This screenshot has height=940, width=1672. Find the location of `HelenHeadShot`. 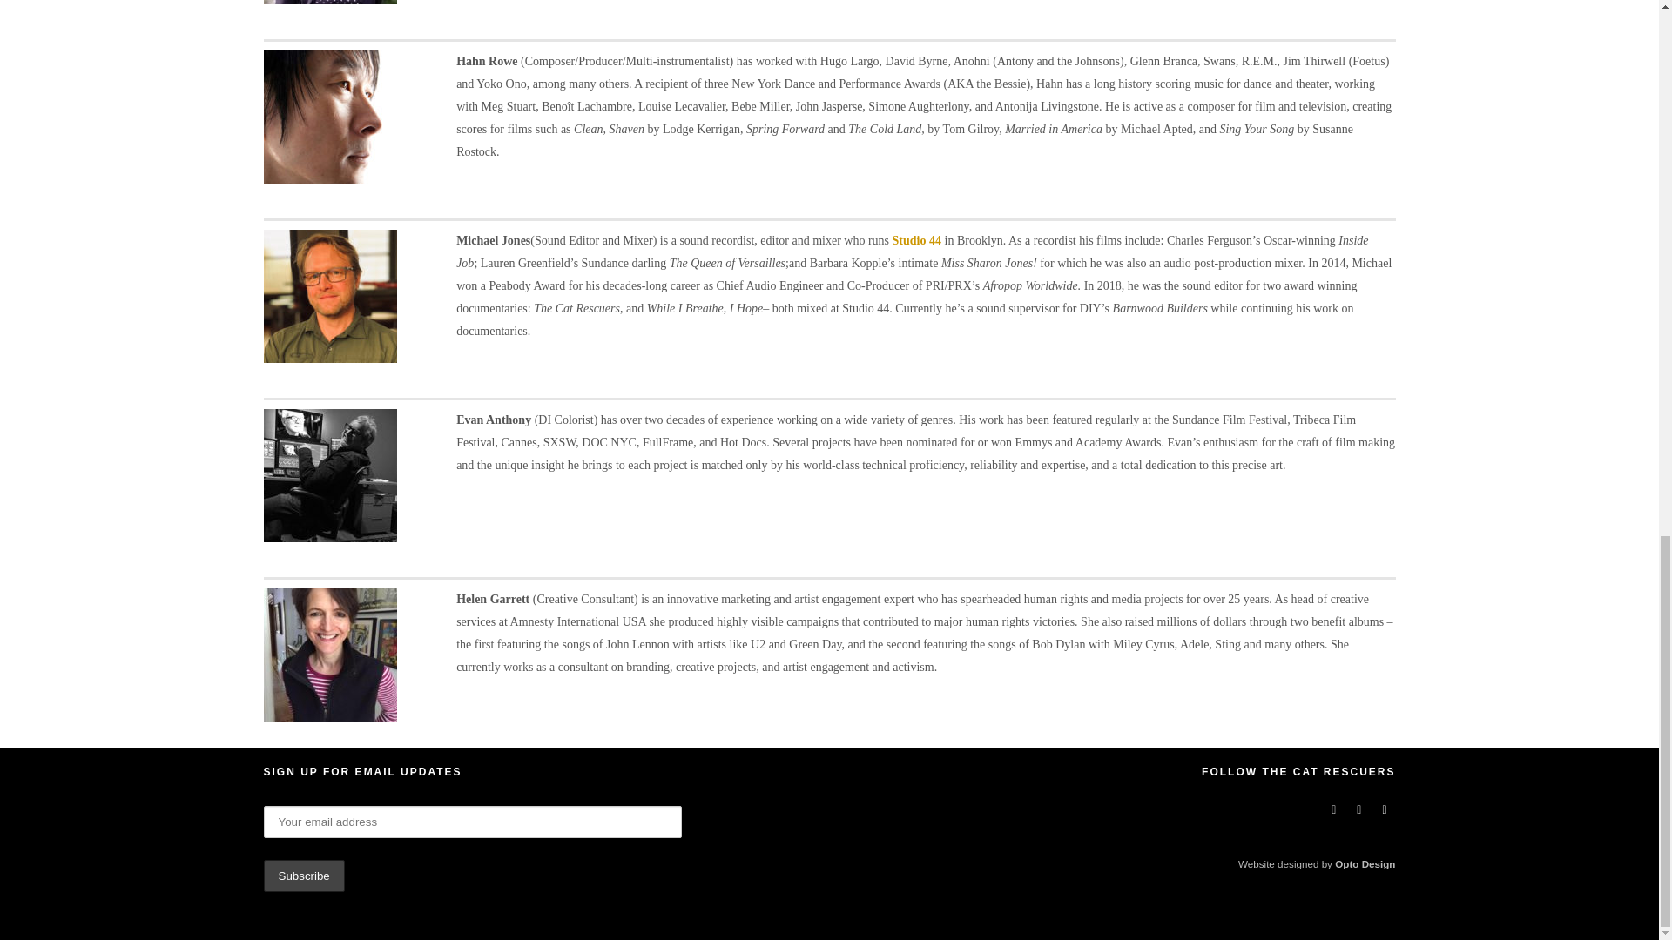

HelenHeadShot is located at coordinates (329, 655).